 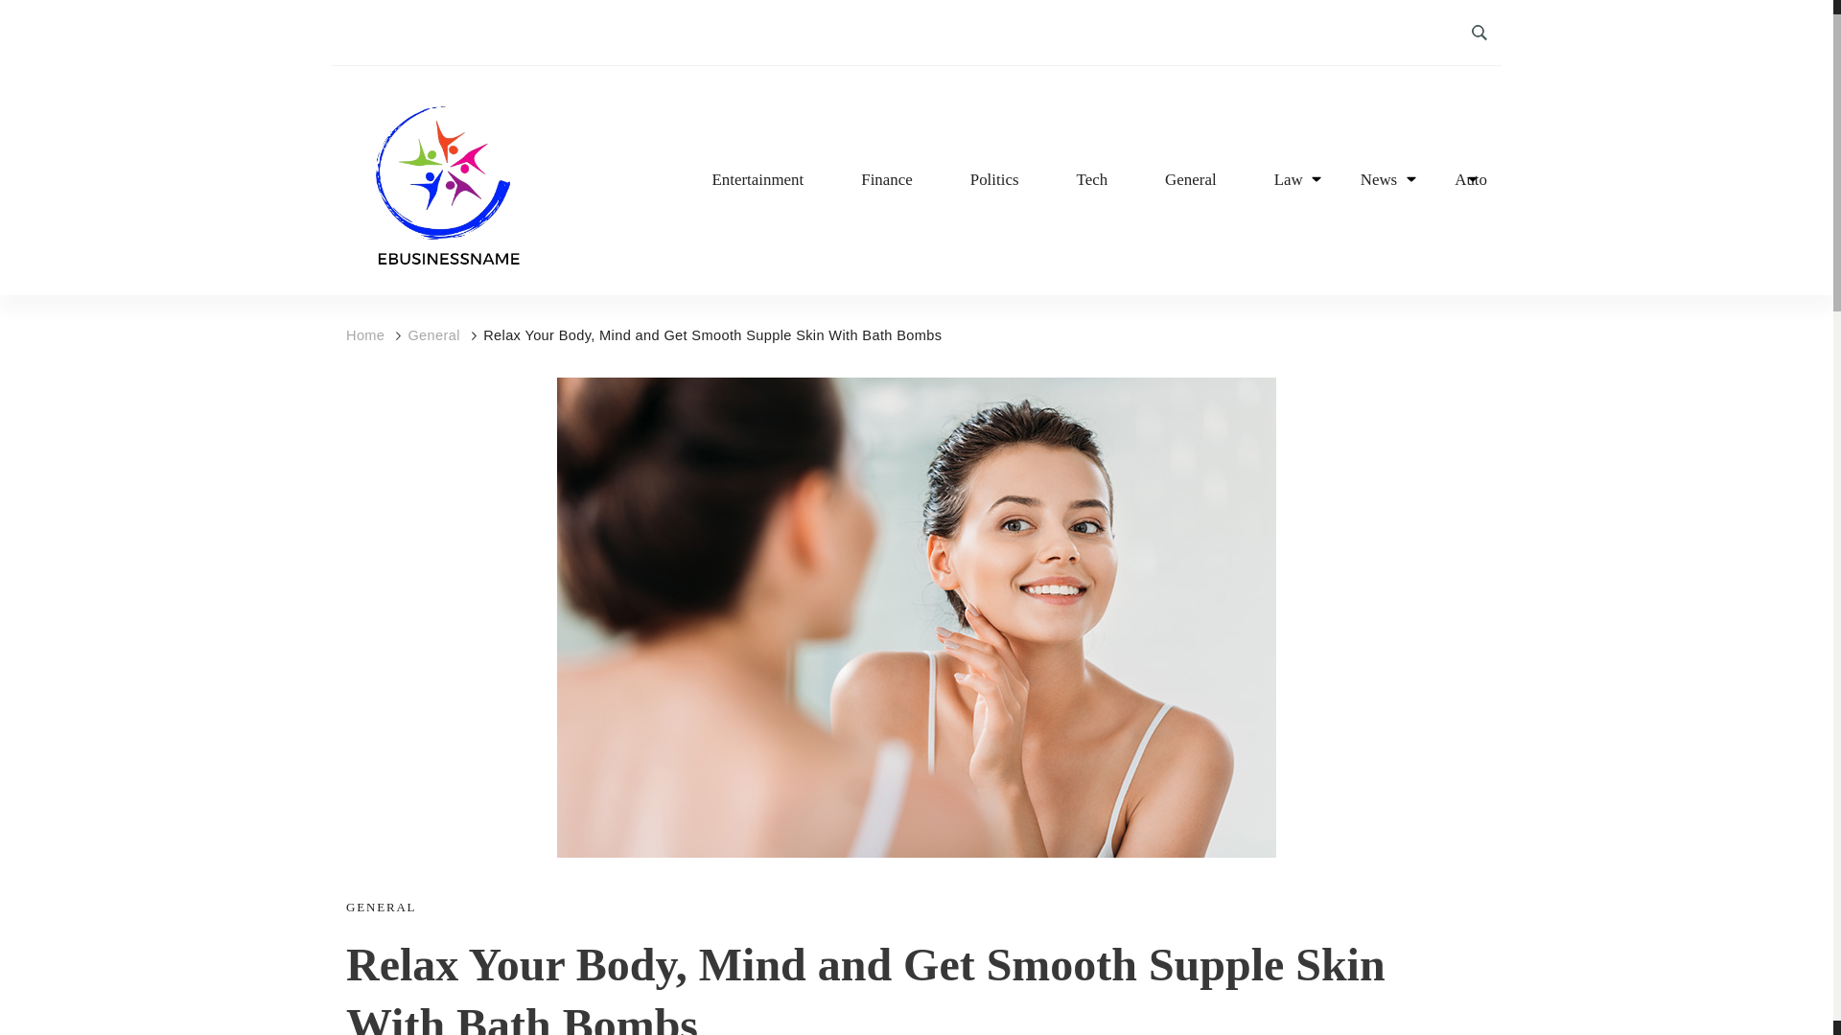 I want to click on Politics, so click(x=994, y=180).